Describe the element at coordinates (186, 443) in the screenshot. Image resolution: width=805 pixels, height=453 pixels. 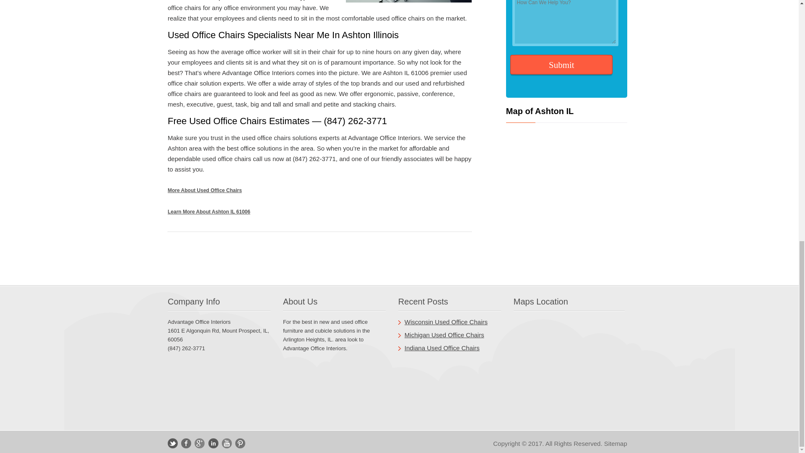
I see `Facebook` at that location.